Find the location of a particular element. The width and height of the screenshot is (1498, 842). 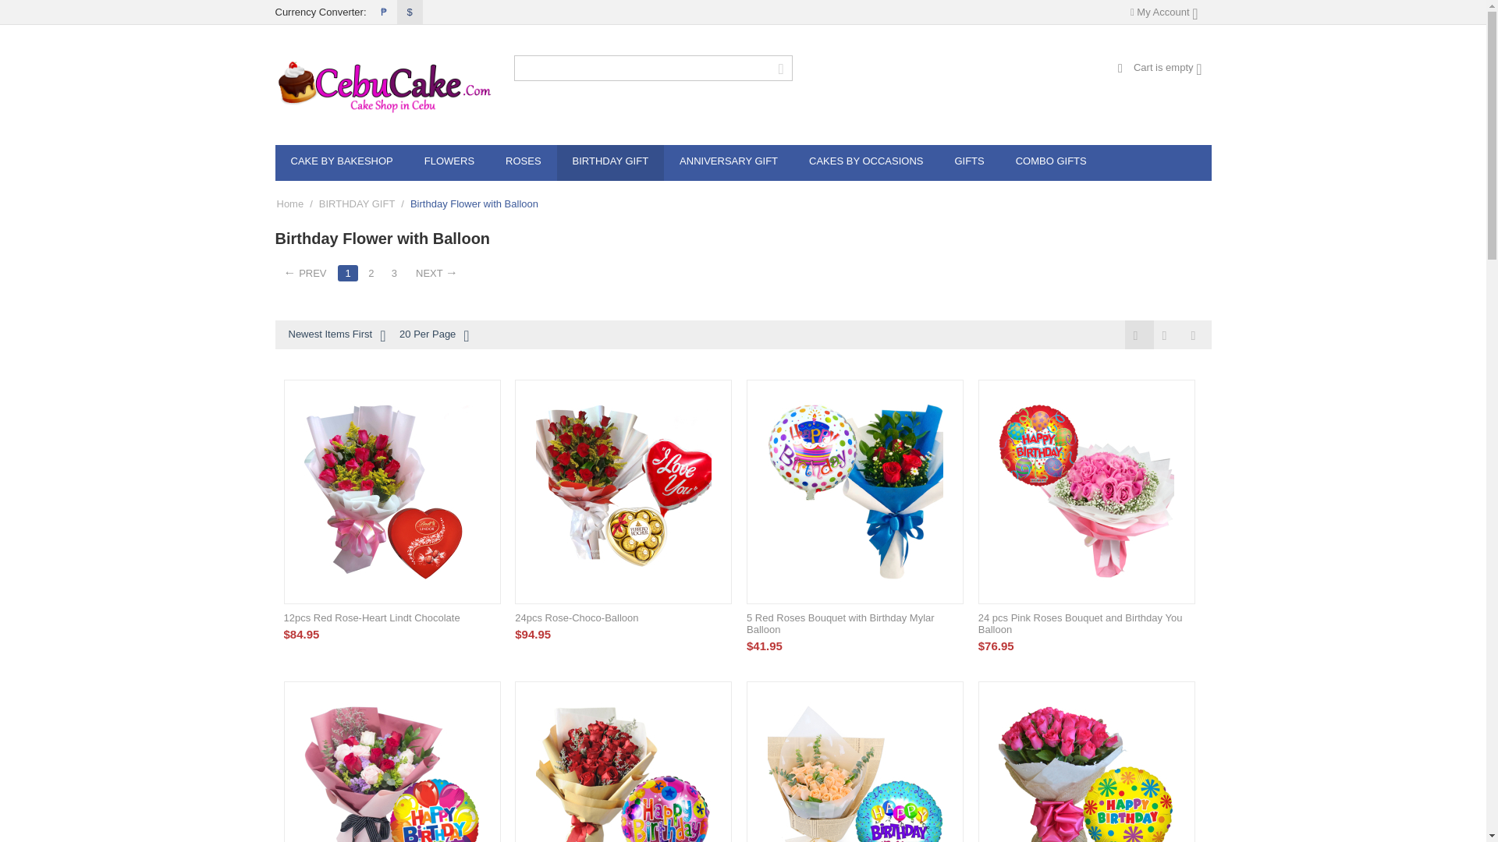

24 Red Roses Bouquet with Birthday Mylar Balloon is located at coordinates (624, 769).